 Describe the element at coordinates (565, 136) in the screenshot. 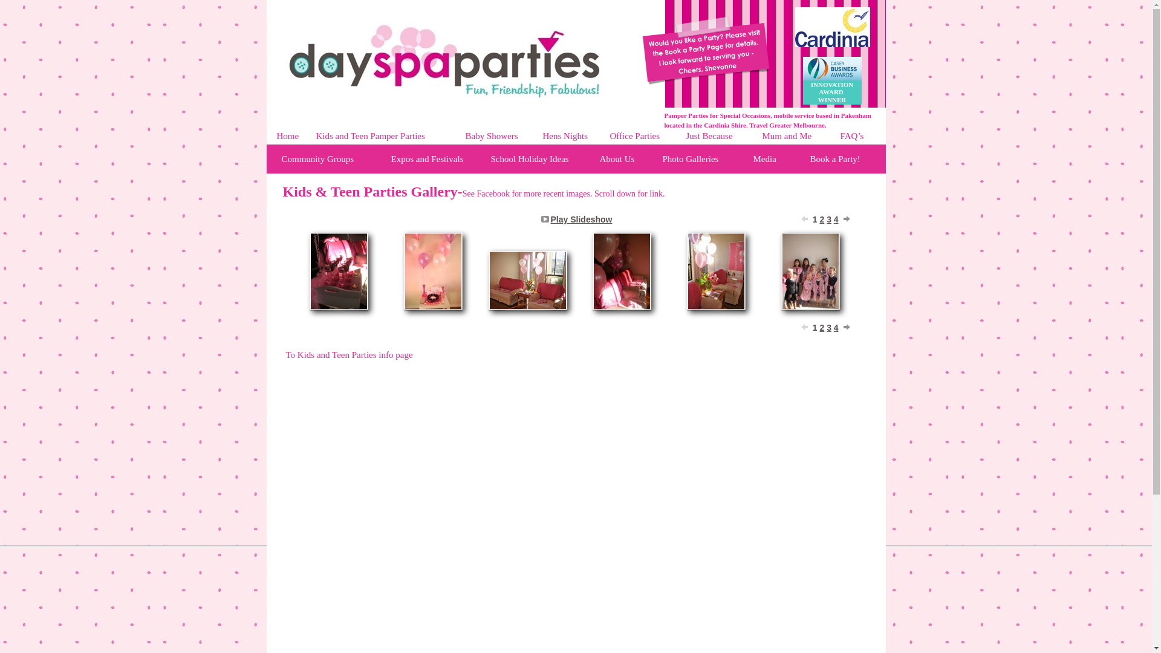

I see `Hens Nights` at that location.